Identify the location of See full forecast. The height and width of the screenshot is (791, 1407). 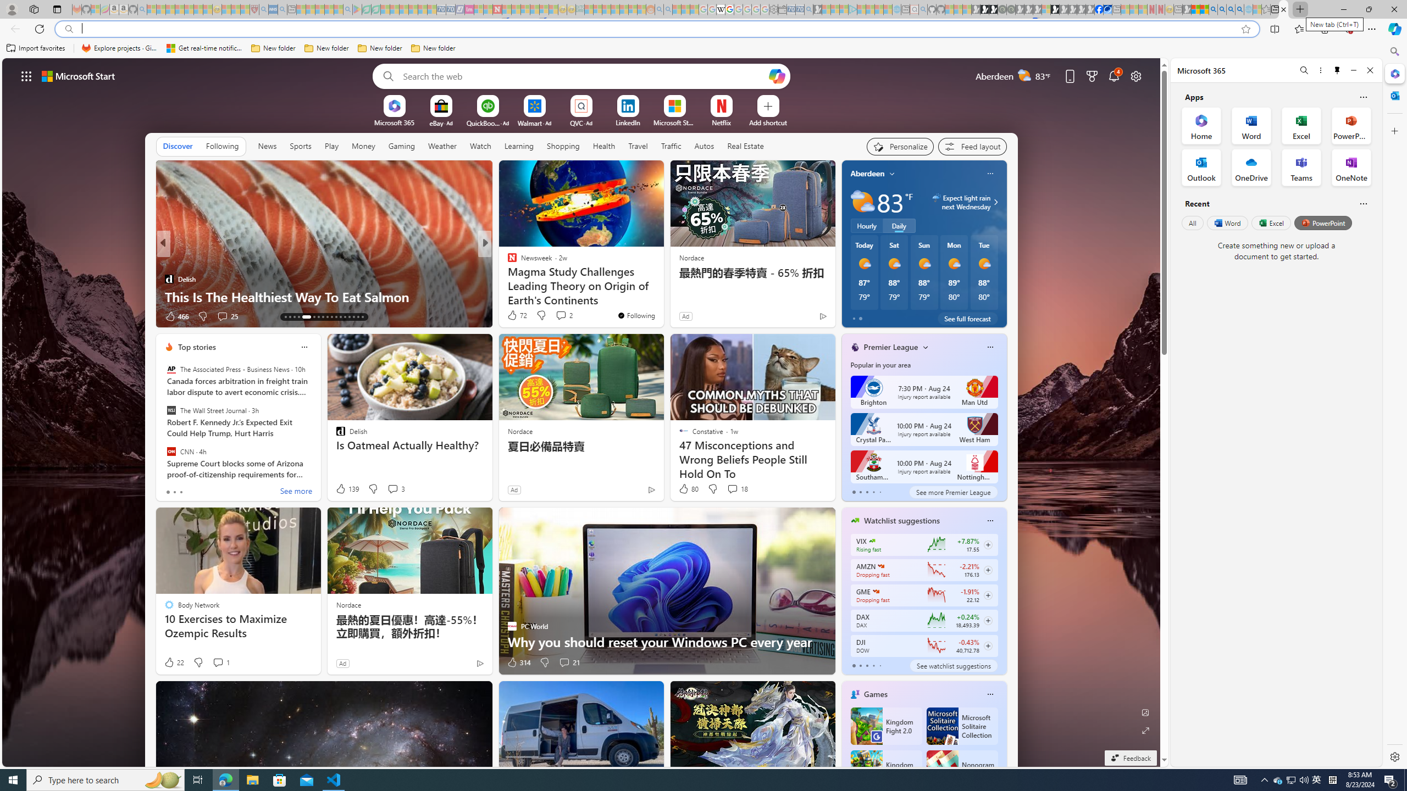
(967, 318).